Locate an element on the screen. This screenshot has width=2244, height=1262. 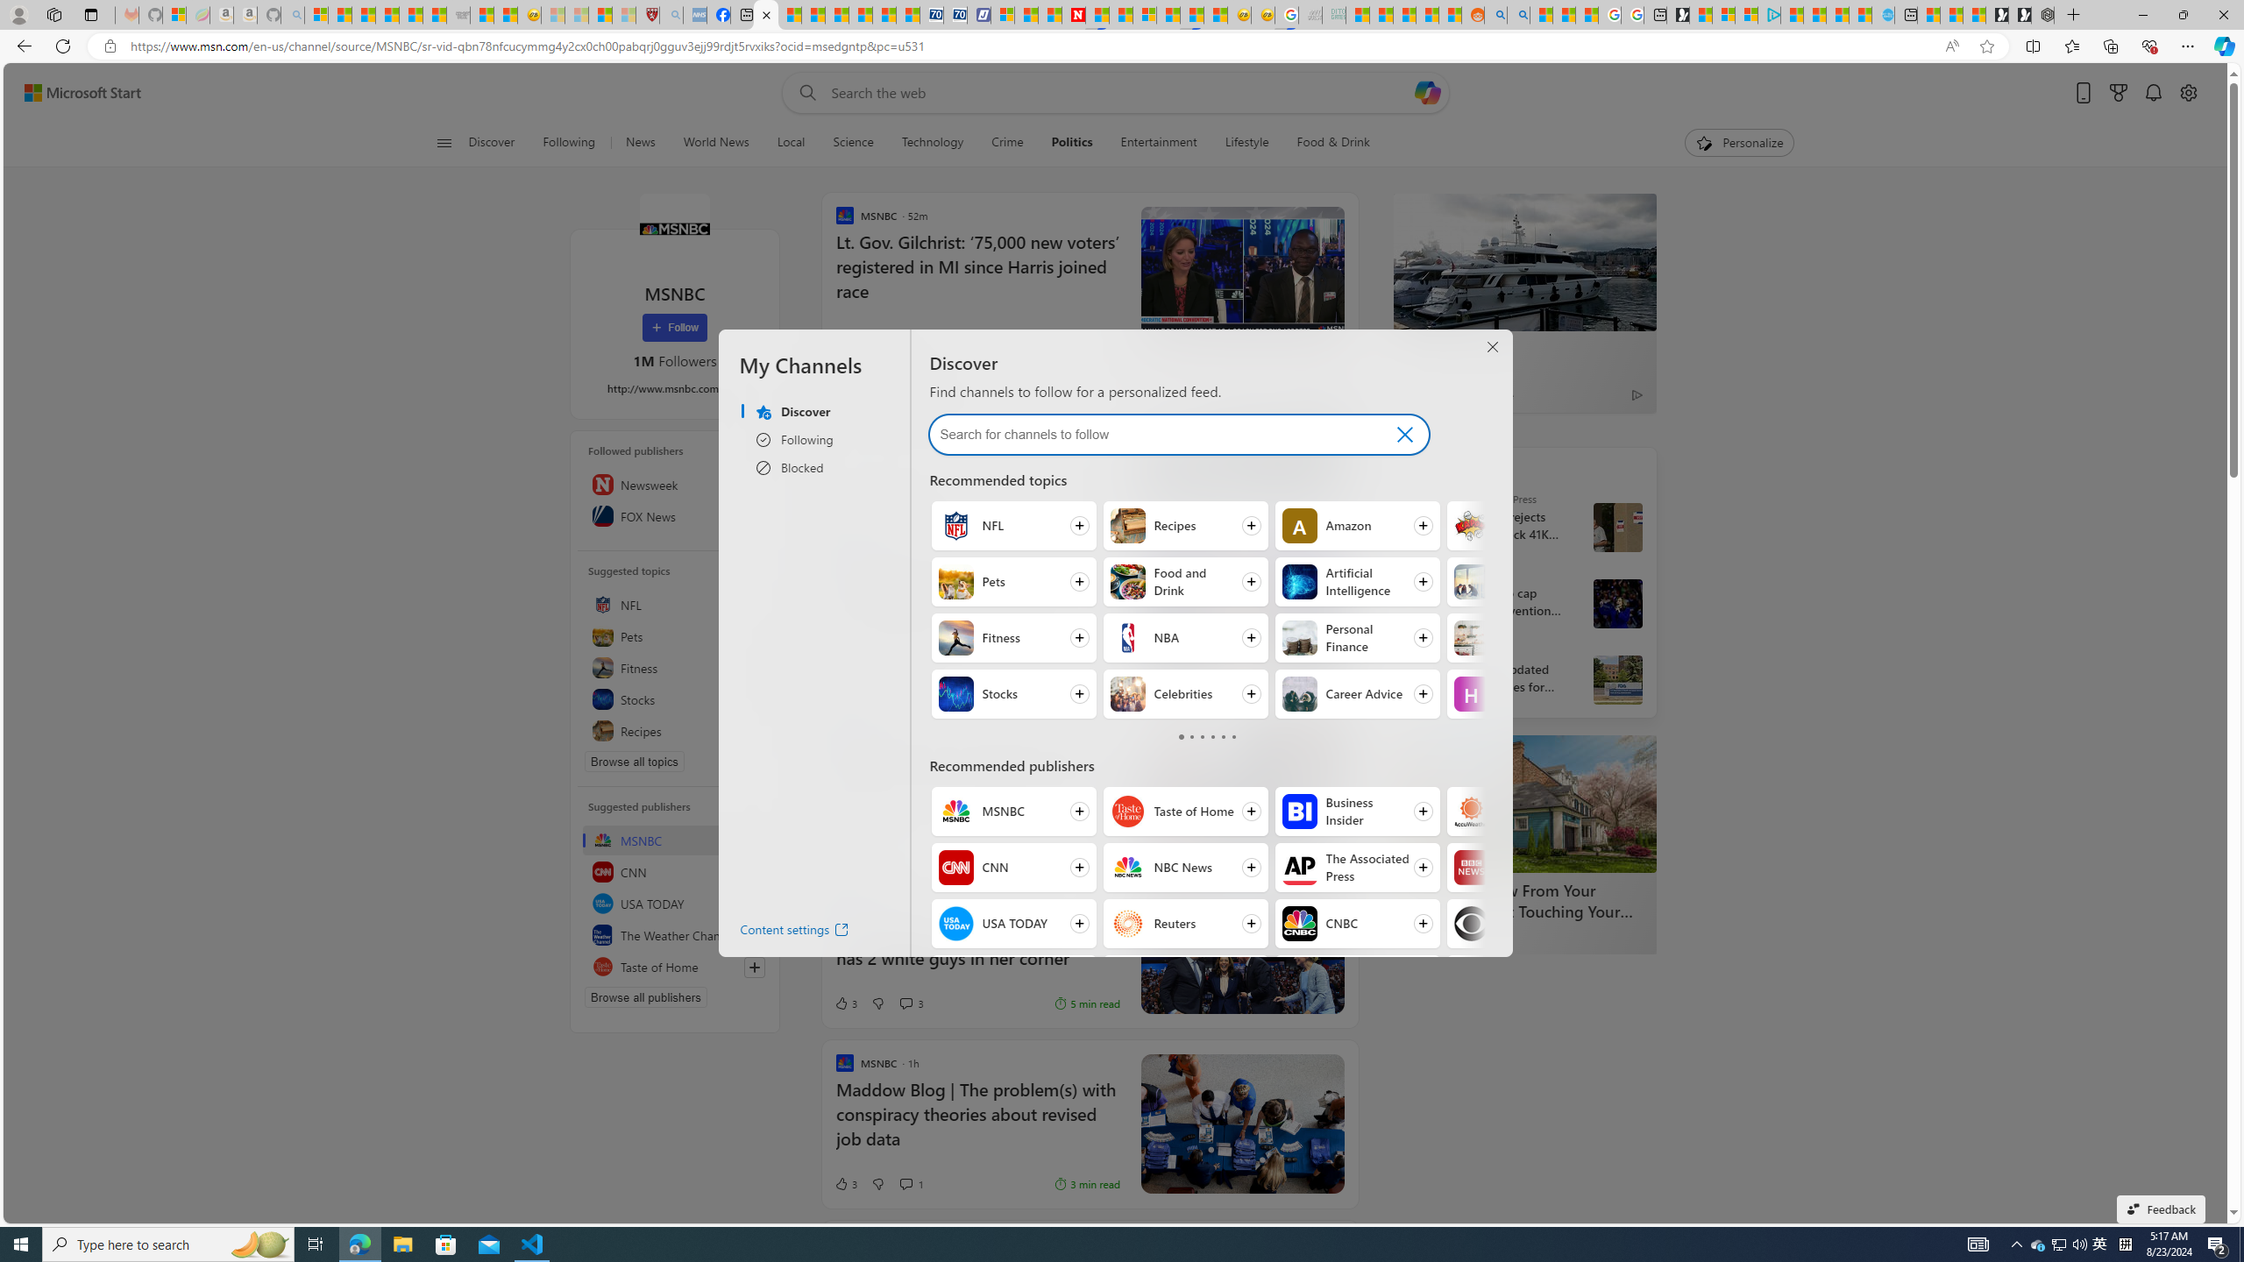
Fitness is located at coordinates (955, 638).